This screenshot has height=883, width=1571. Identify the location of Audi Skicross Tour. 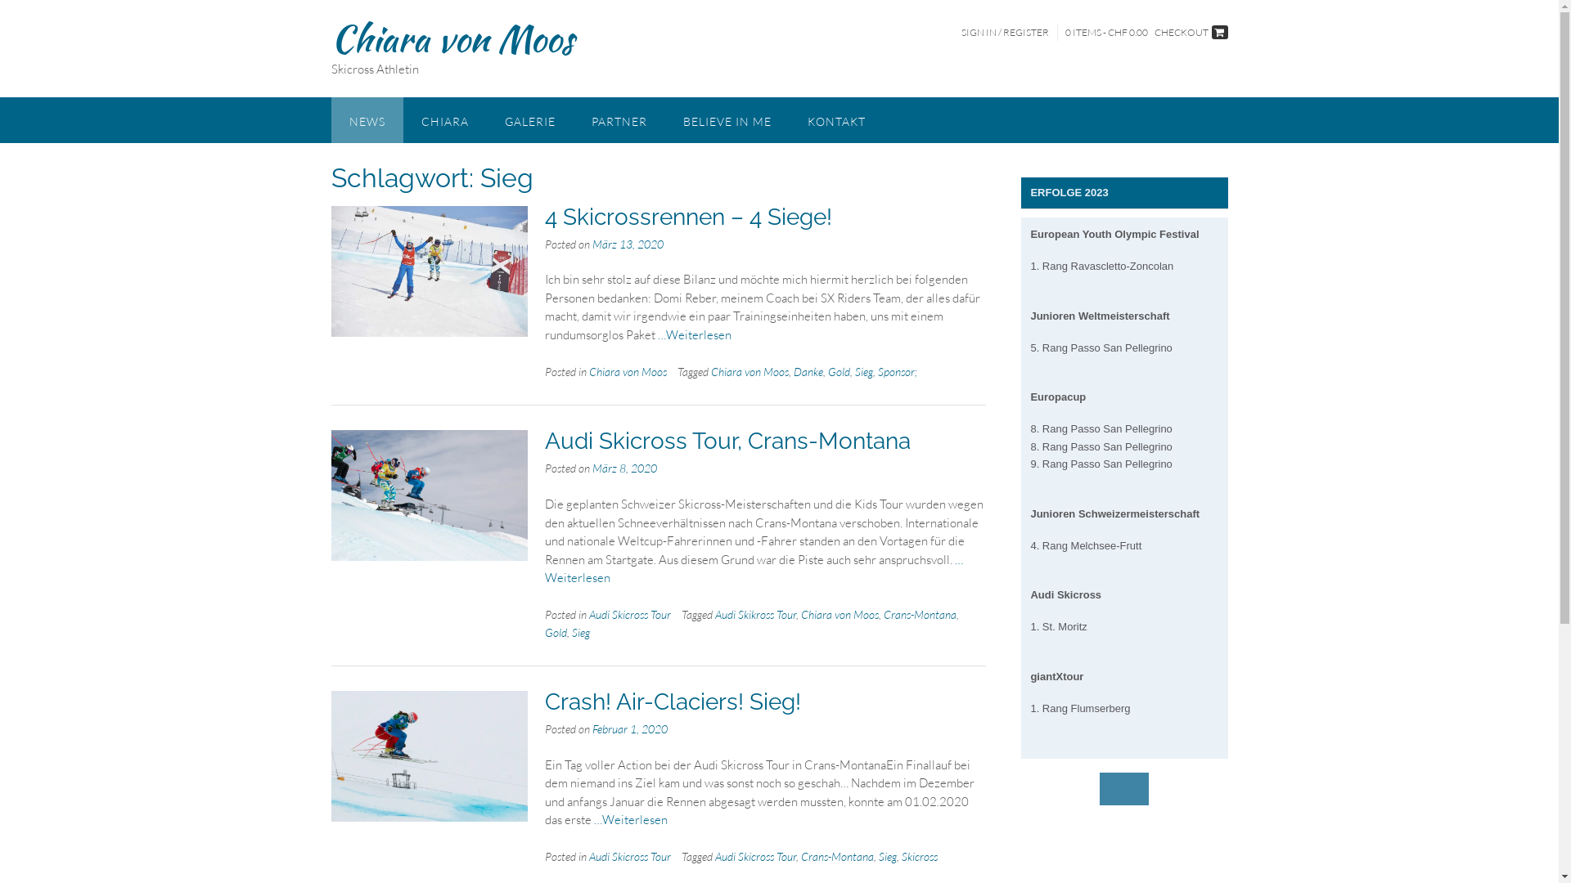
(630, 857).